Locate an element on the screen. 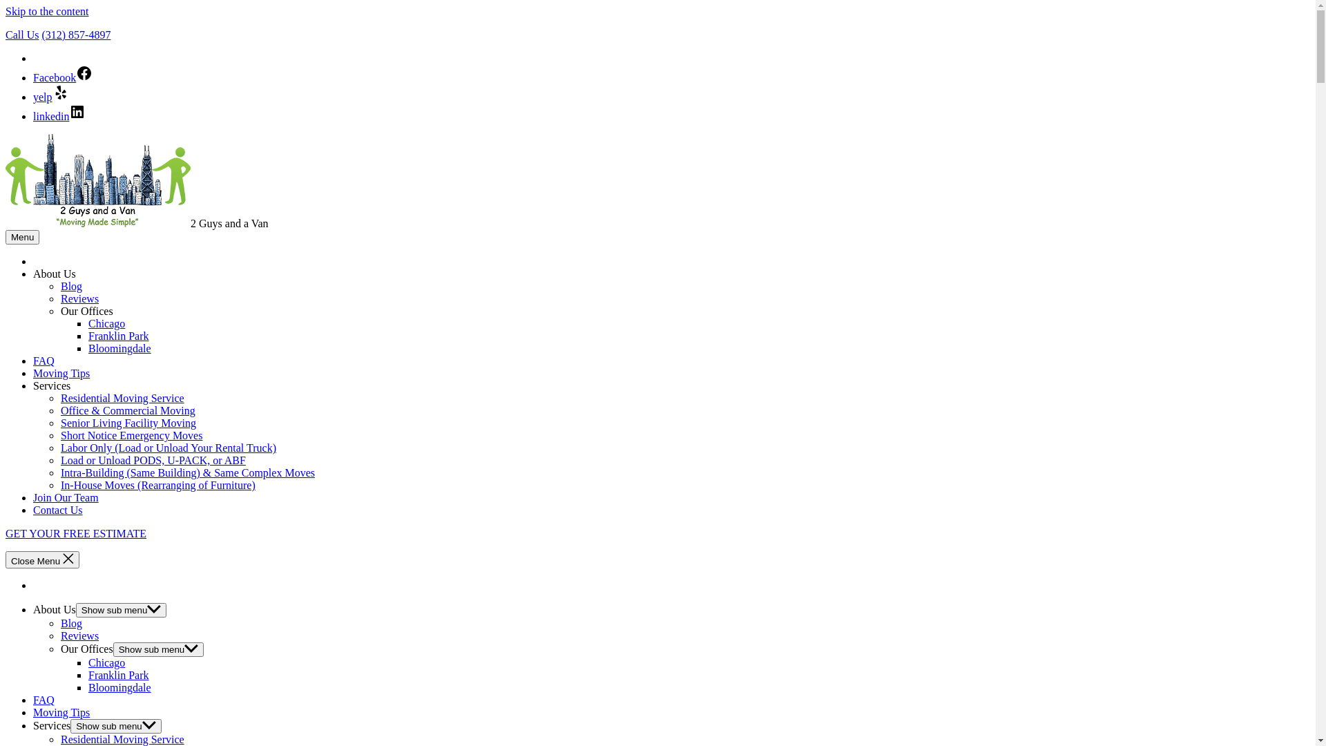 Image resolution: width=1326 pixels, height=746 pixels. Franklin Park is located at coordinates (119, 336).